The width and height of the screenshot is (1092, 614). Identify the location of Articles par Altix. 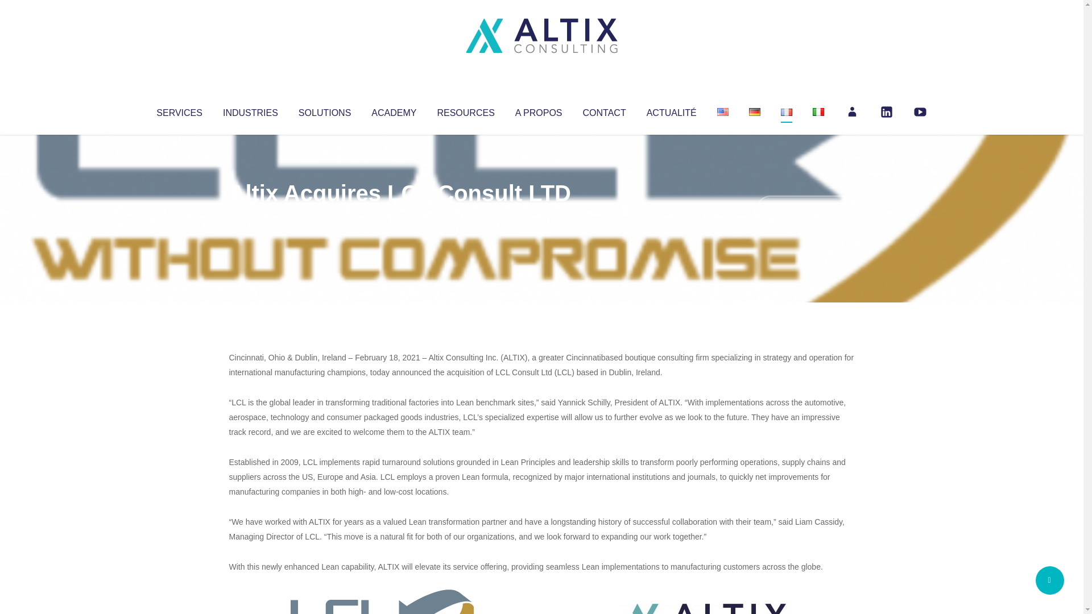
(250, 216).